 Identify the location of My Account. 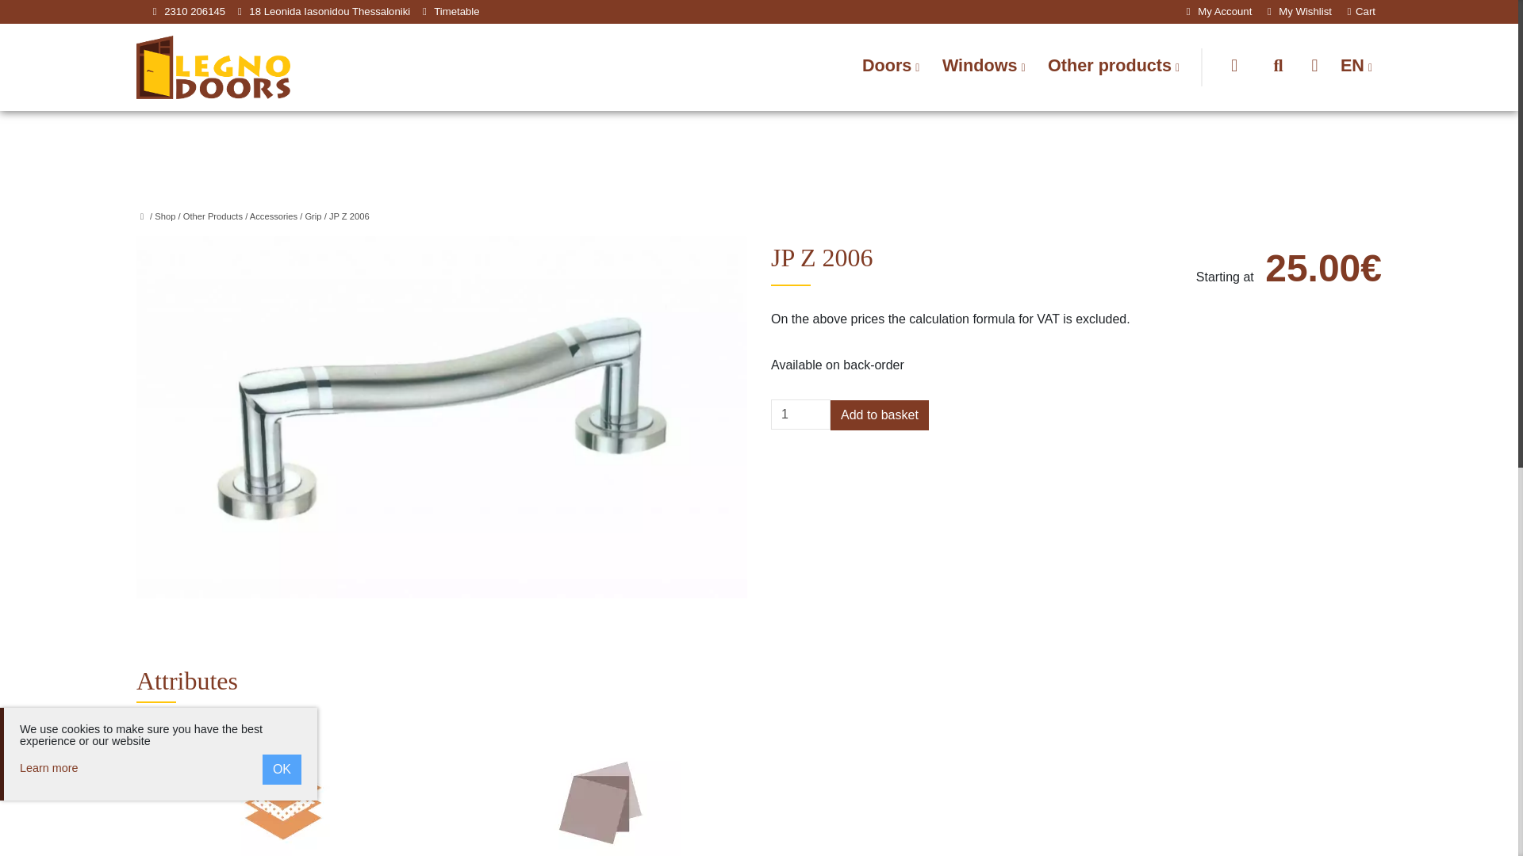
(1217, 11).